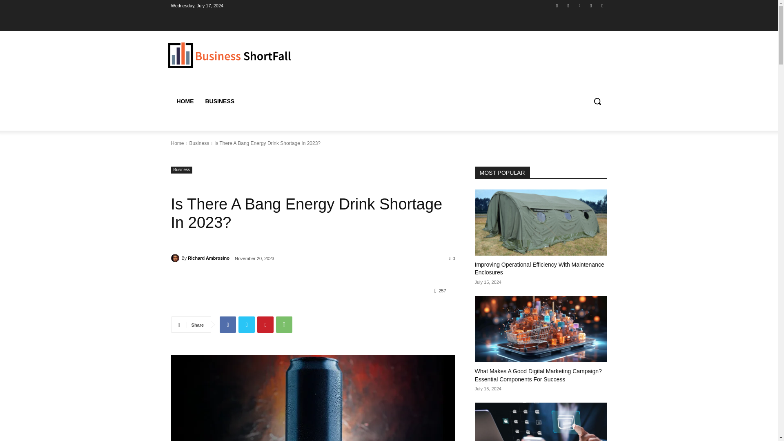 The image size is (784, 441). I want to click on Richard Ambrosino, so click(176, 258).